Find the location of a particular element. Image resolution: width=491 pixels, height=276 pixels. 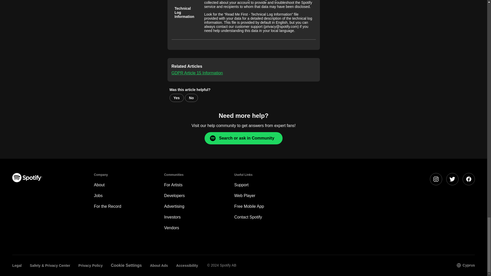

Web Player is located at coordinates (244, 196).